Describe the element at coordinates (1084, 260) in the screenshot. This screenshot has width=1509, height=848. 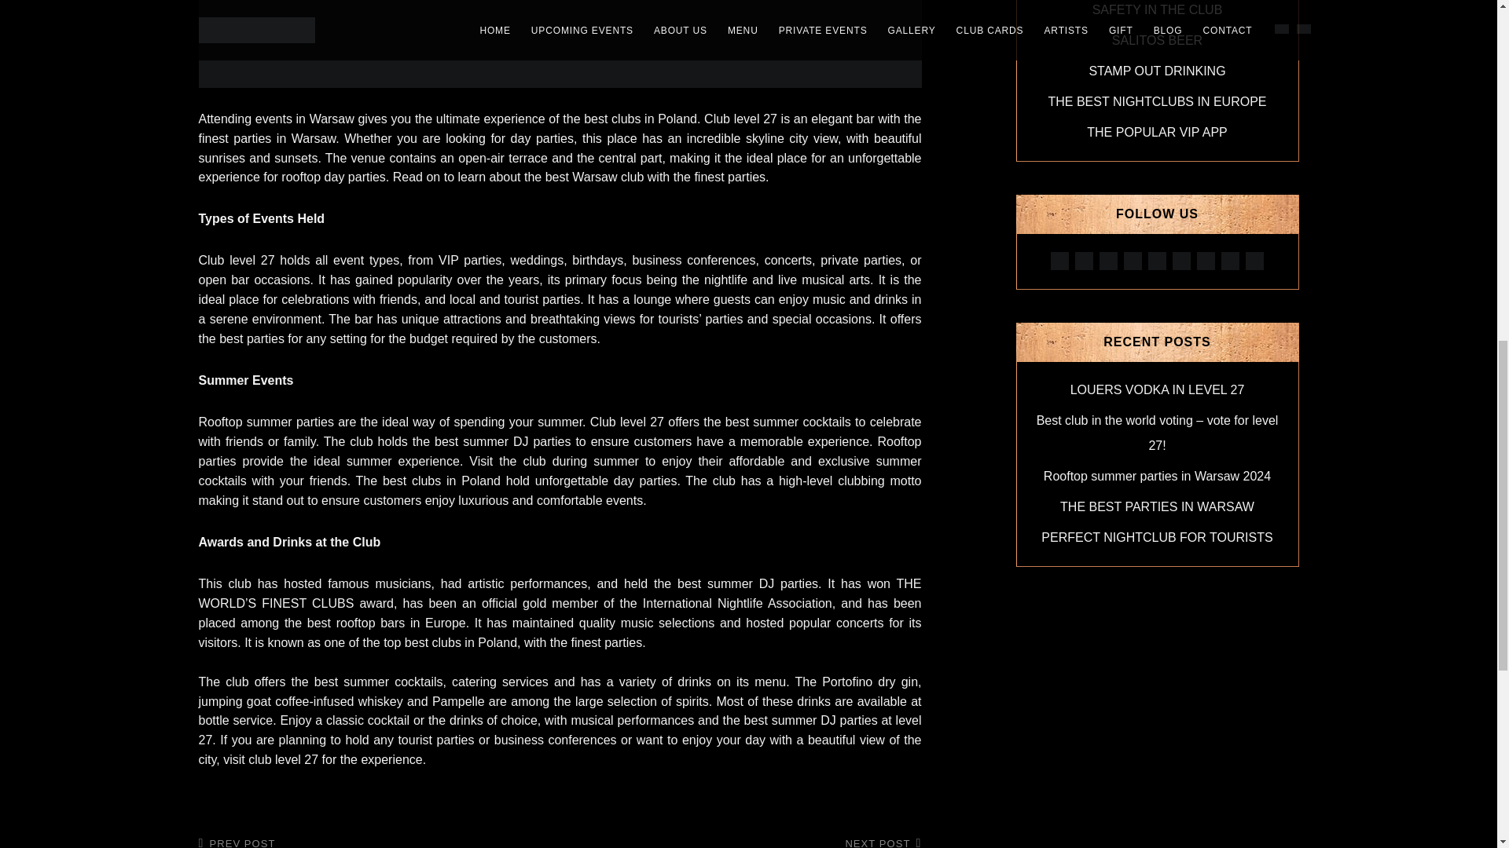
I see `WhatsApp` at that location.